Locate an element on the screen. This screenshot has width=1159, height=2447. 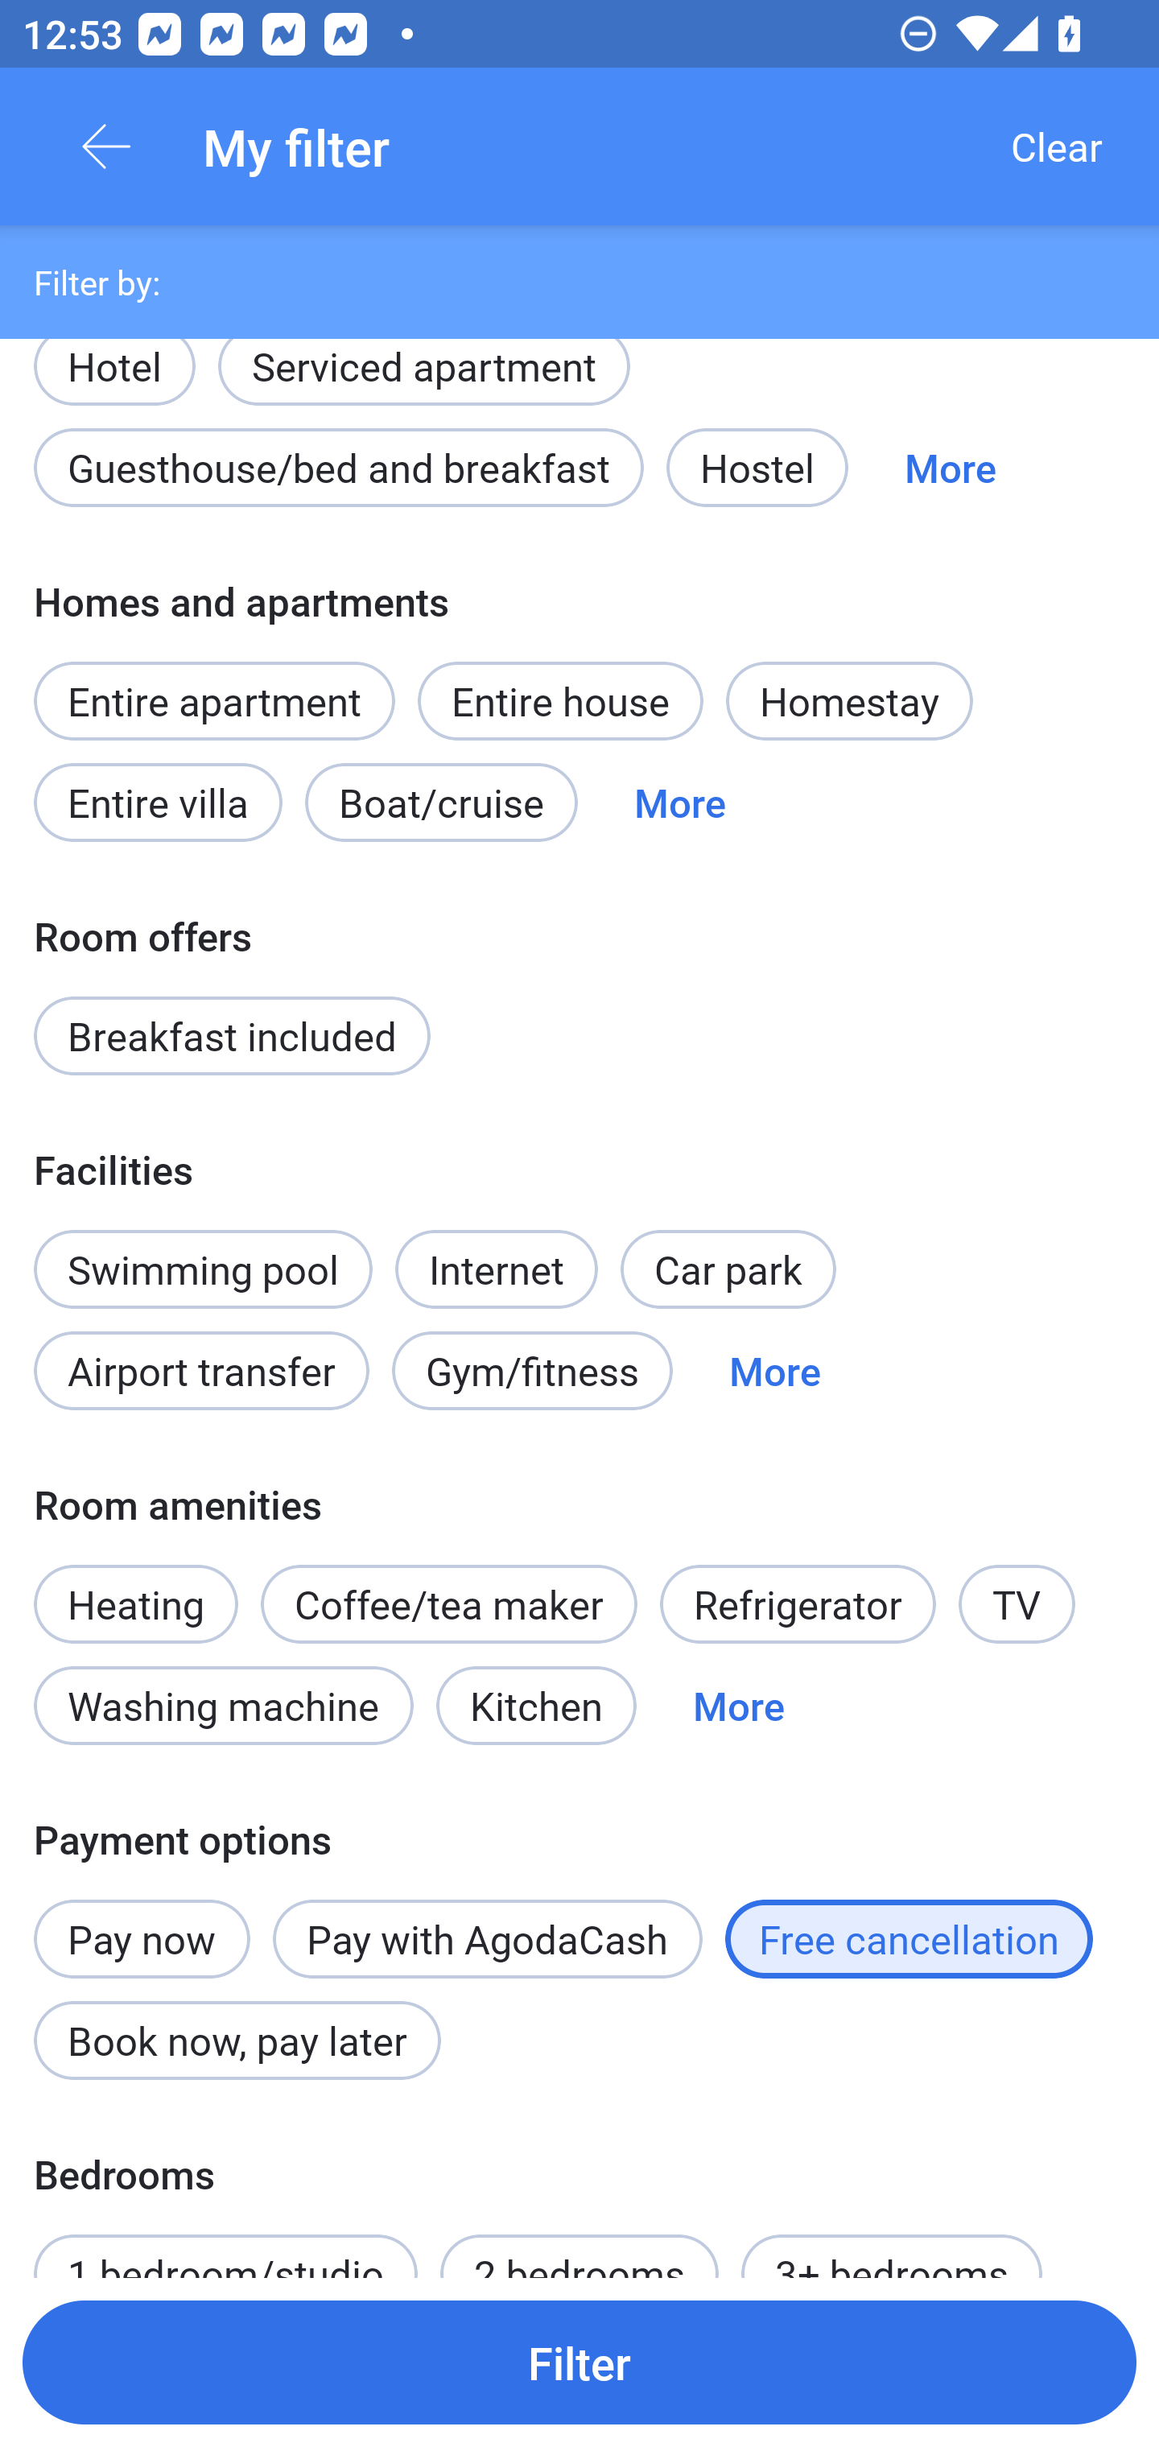
More is located at coordinates (950, 467).